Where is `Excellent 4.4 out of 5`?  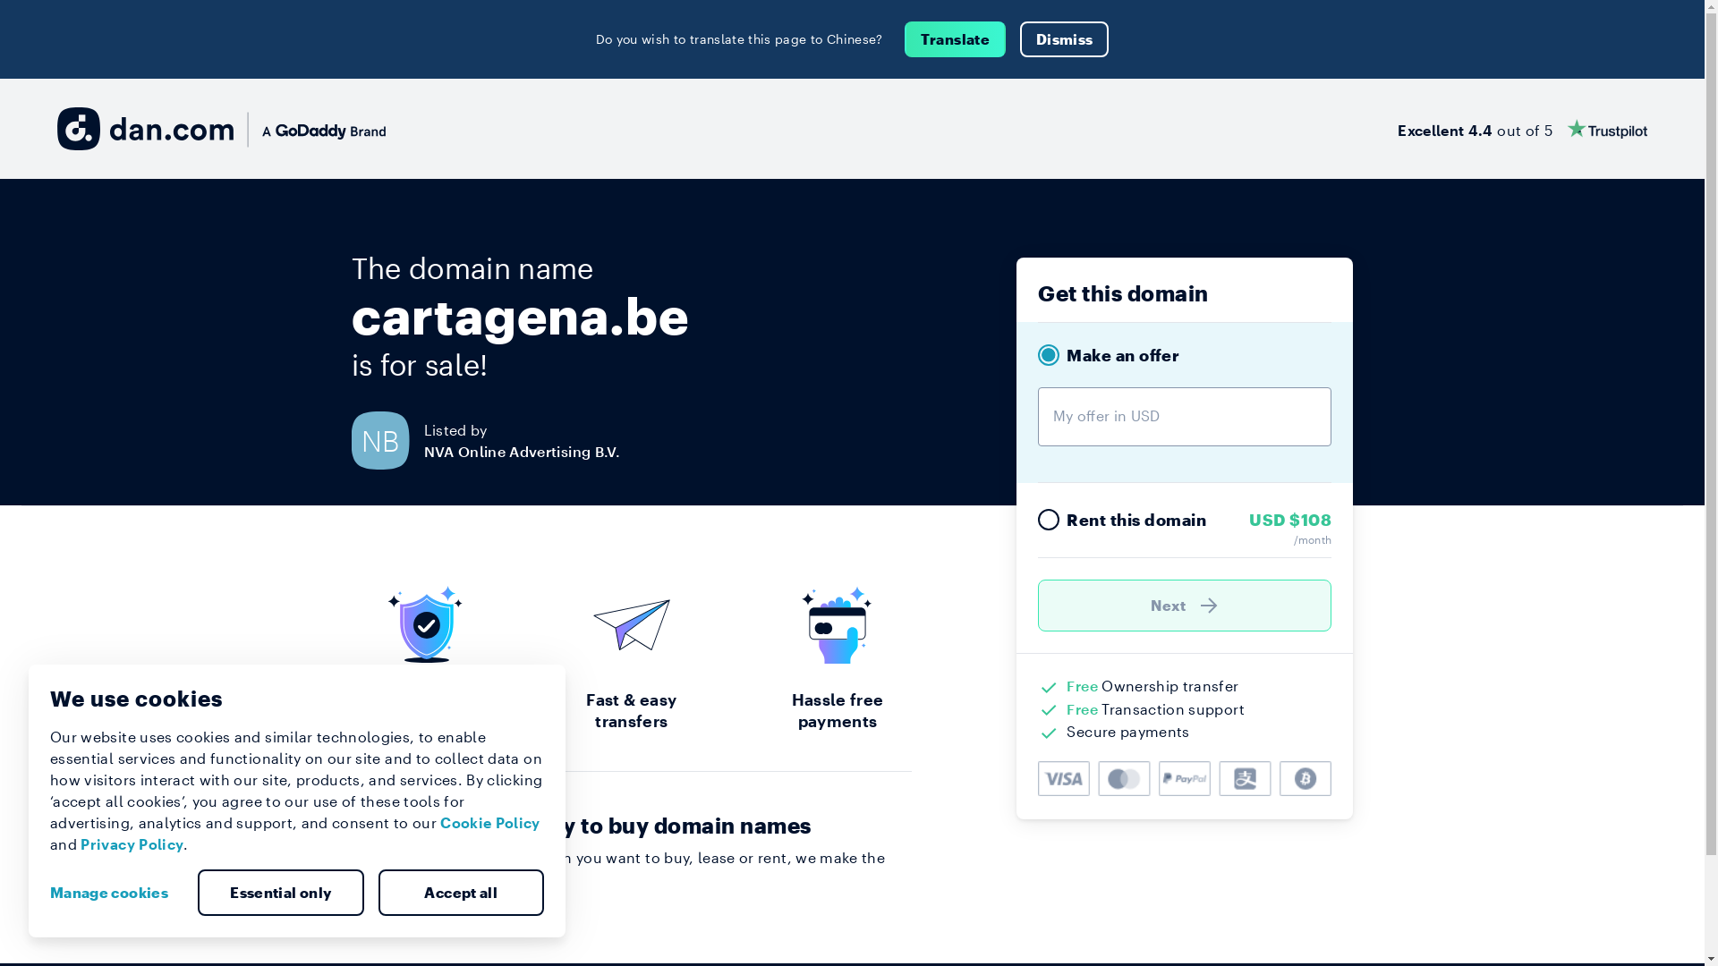
Excellent 4.4 out of 5 is located at coordinates (1523, 129).